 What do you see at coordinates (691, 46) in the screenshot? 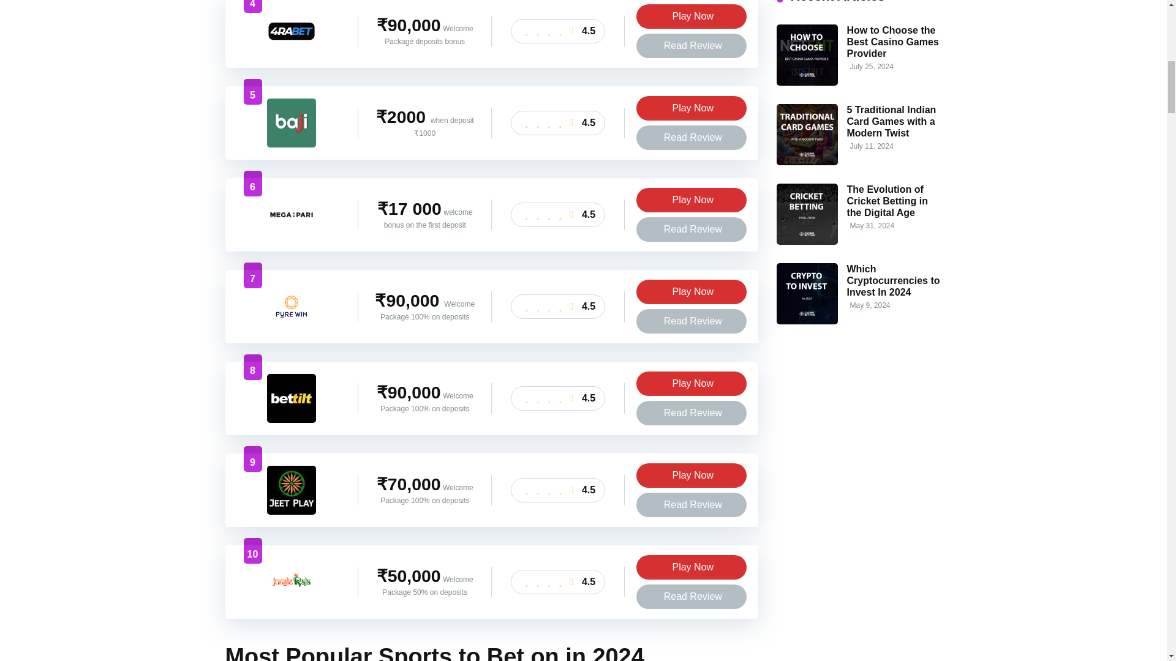
I see `Read Review` at bounding box center [691, 46].